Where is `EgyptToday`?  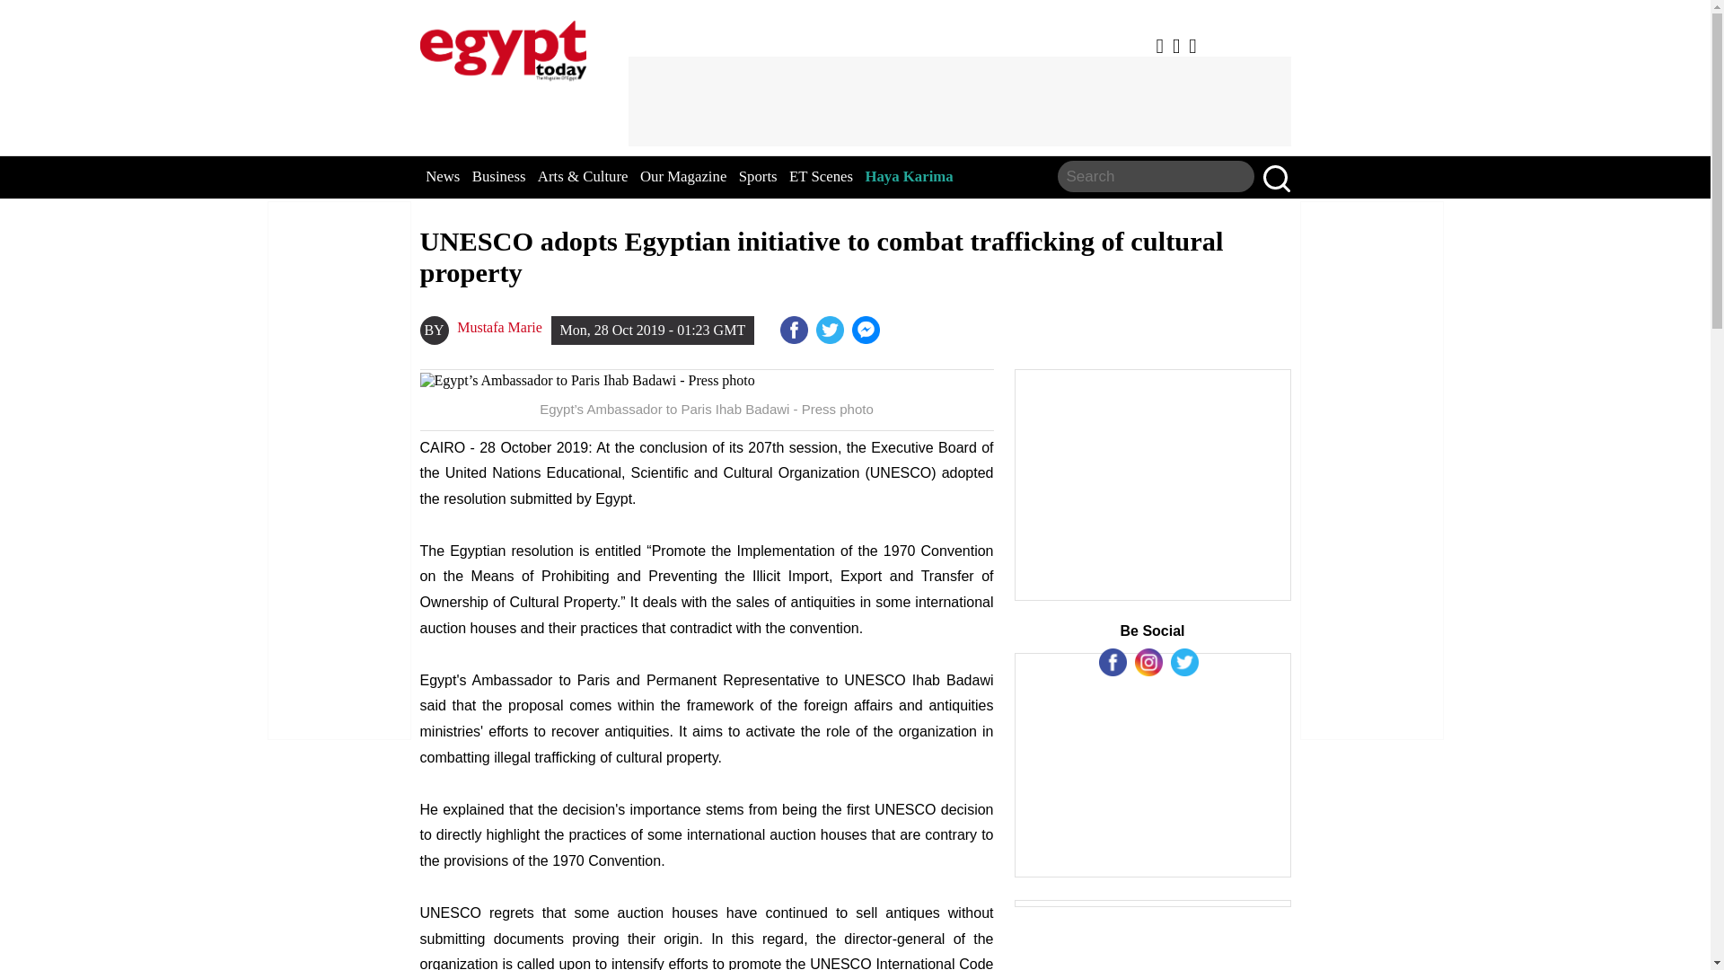
EgyptToday is located at coordinates (503, 47).